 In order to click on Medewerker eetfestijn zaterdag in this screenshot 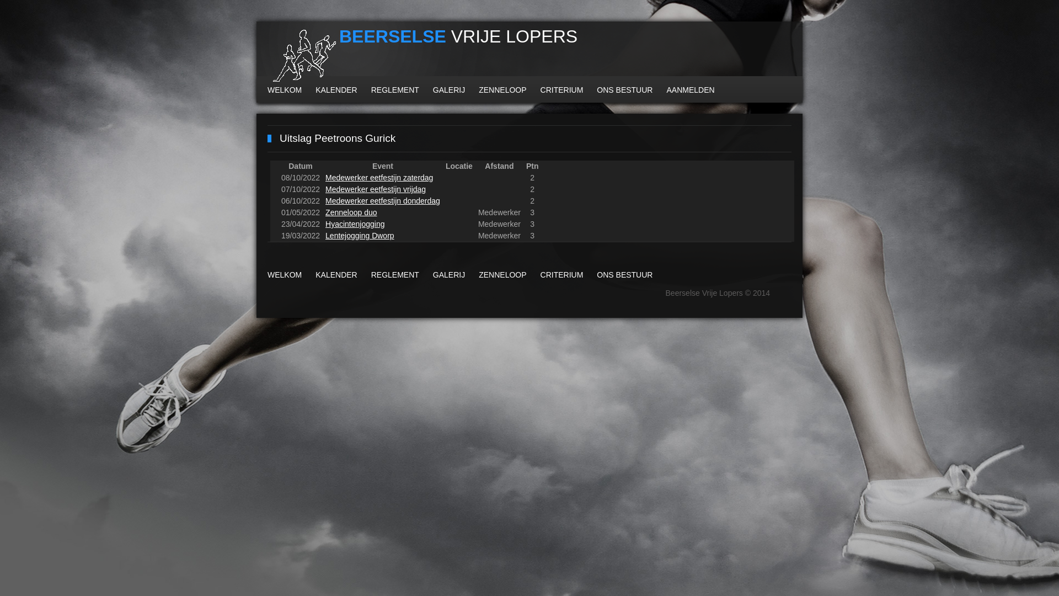, I will do `click(379, 178)`.